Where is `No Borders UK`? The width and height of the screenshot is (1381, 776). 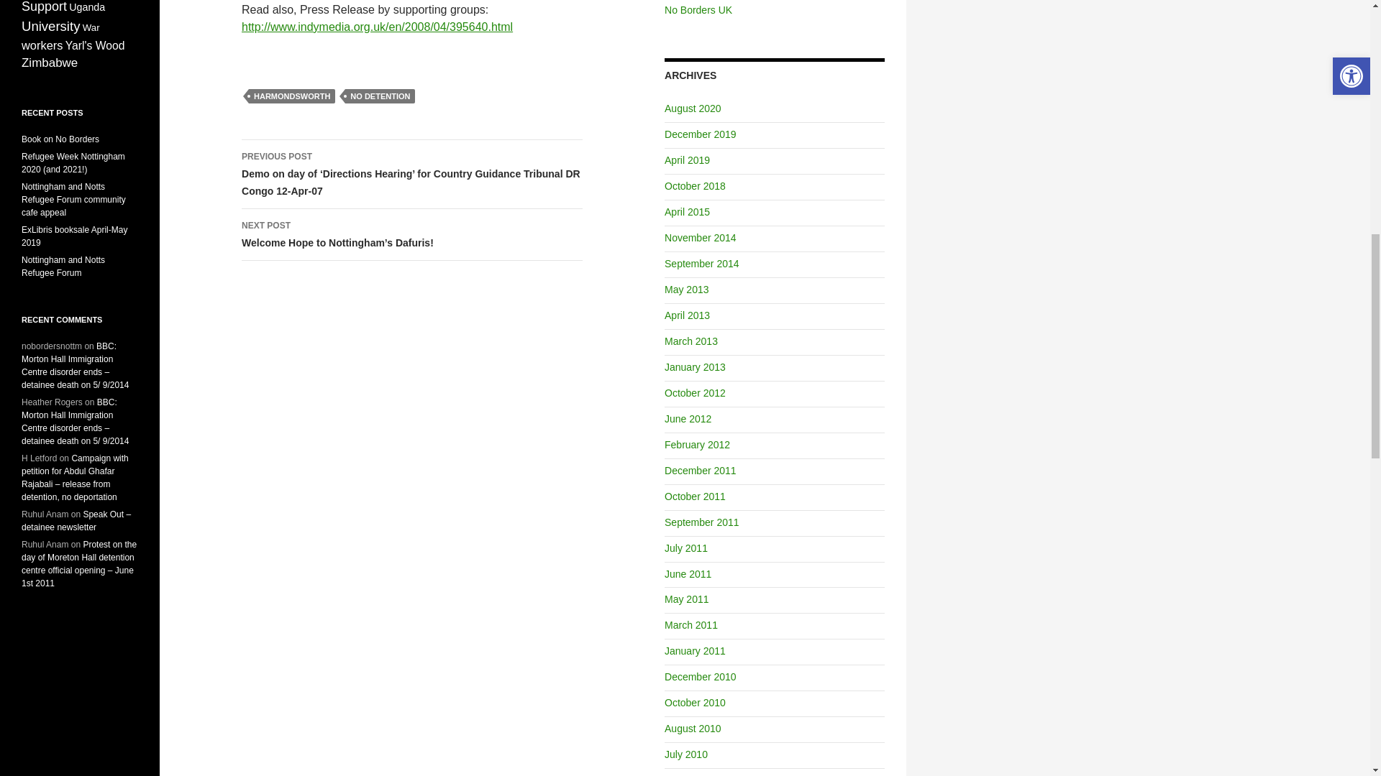
No Borders UK is located at coordinates (698, 10).